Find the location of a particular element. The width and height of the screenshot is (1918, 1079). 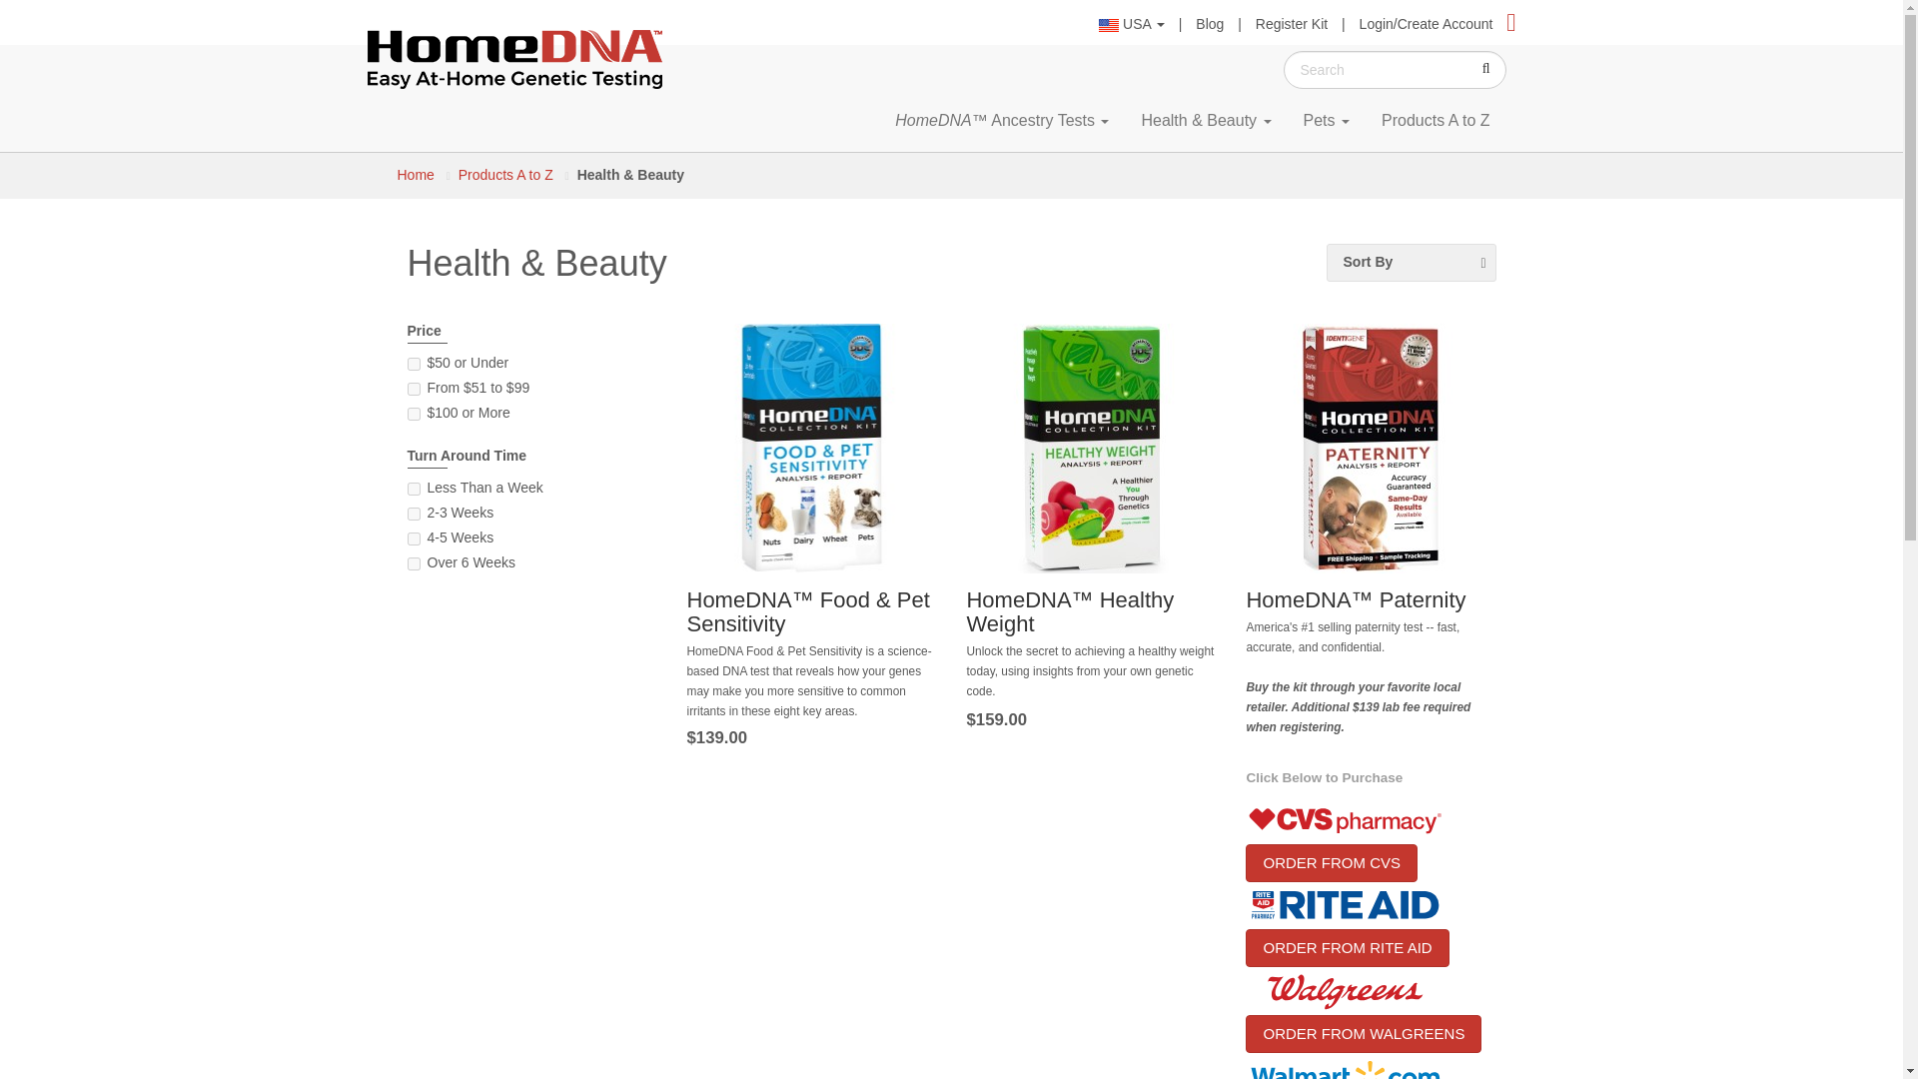

2-3-weeks is located at coordinates (414, 514).